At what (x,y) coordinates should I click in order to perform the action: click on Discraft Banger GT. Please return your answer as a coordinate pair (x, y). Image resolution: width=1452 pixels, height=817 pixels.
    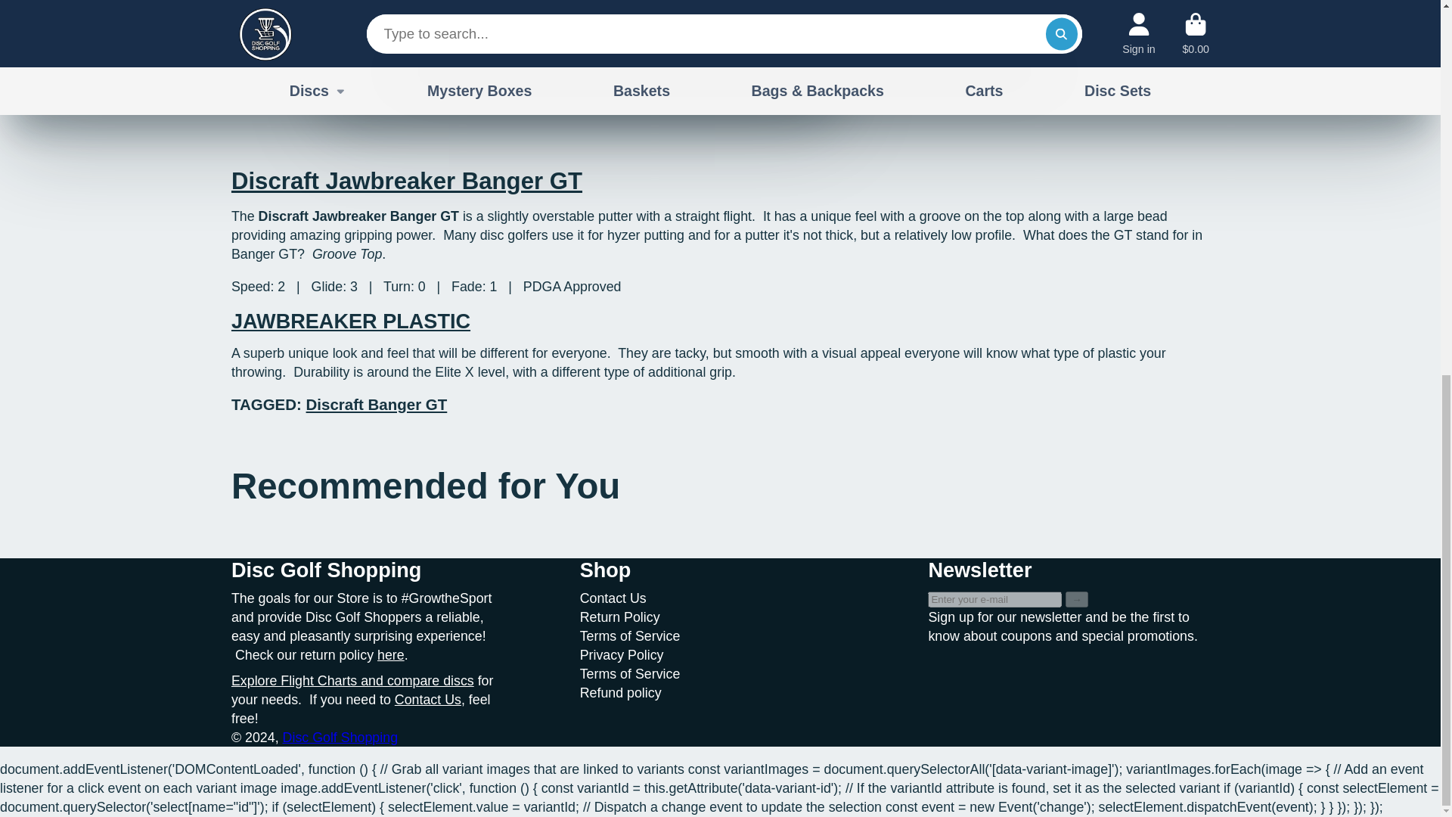
    Looking at the image, I should click on (377, 404).